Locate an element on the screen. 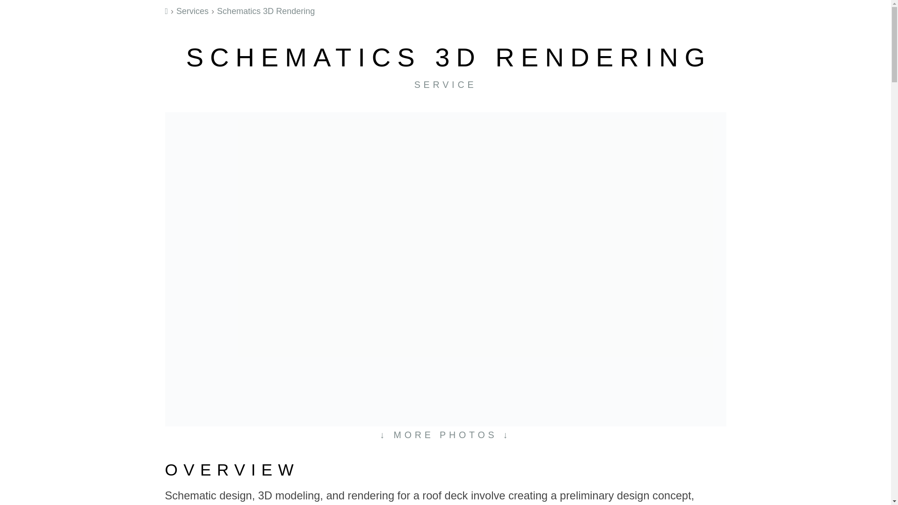 The height and width of the screenshot is (505, 898). Schematics 3D Rendering is located at coordinates (266, 11).